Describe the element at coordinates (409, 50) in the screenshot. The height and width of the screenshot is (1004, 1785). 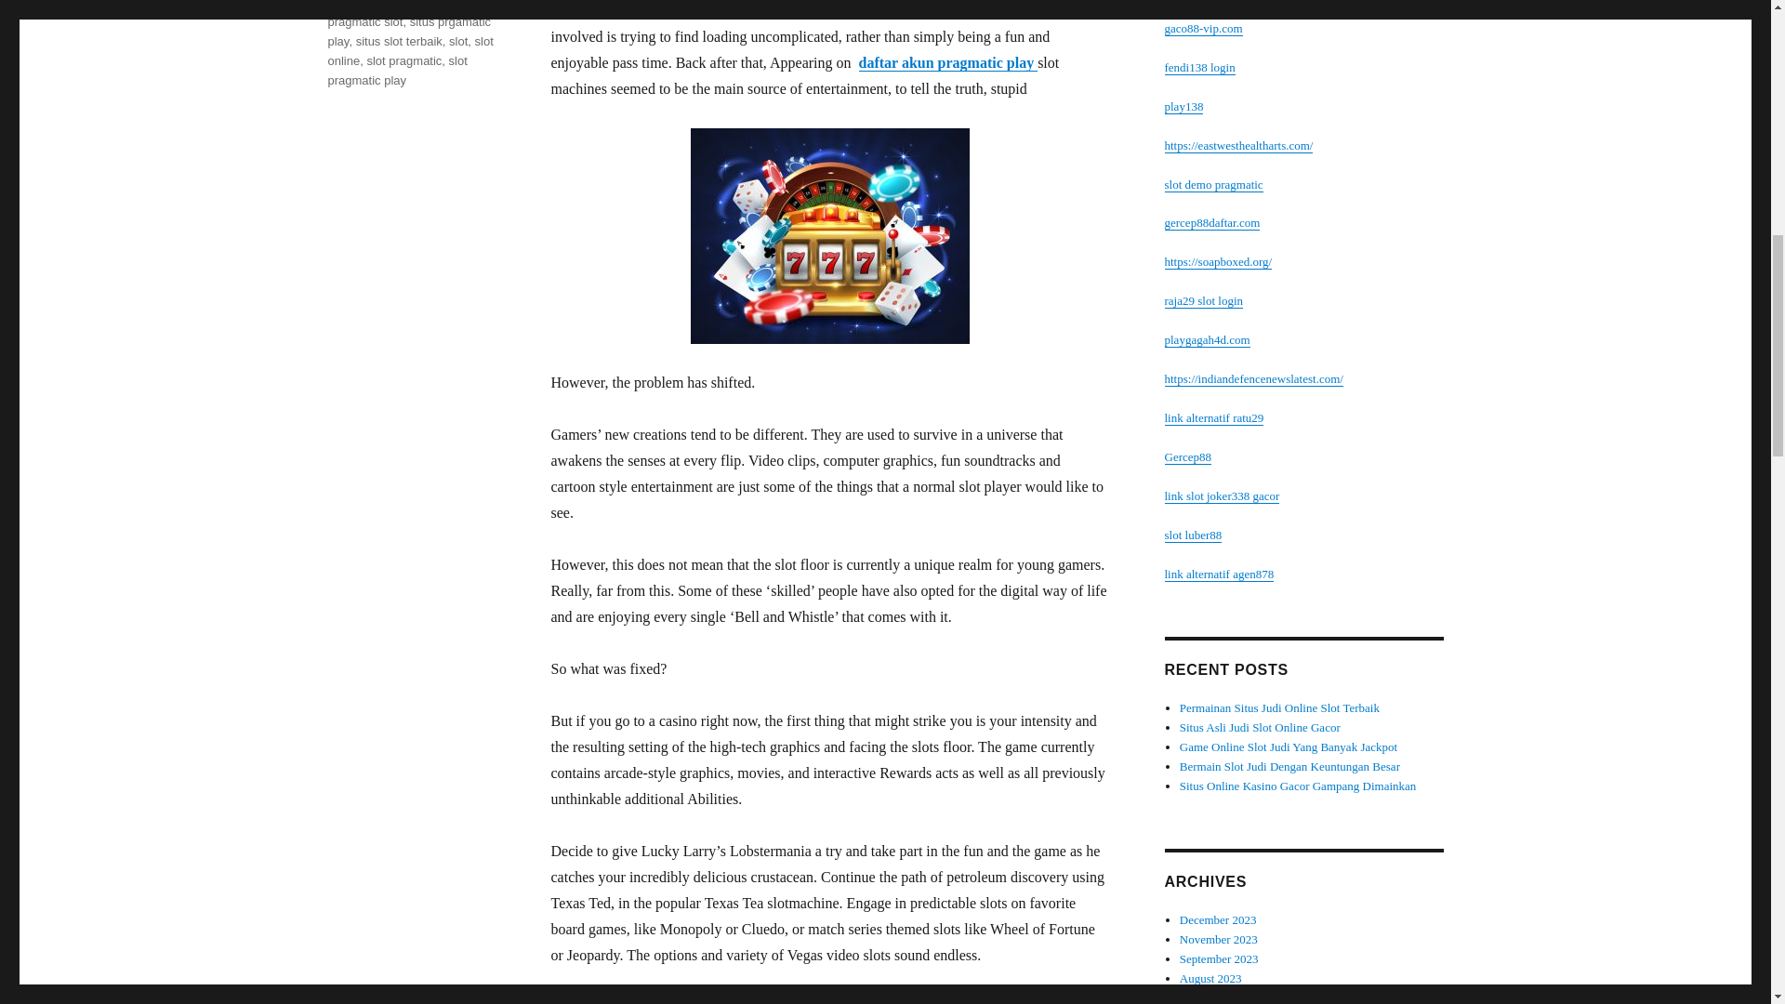
I see `slot online` at that location.